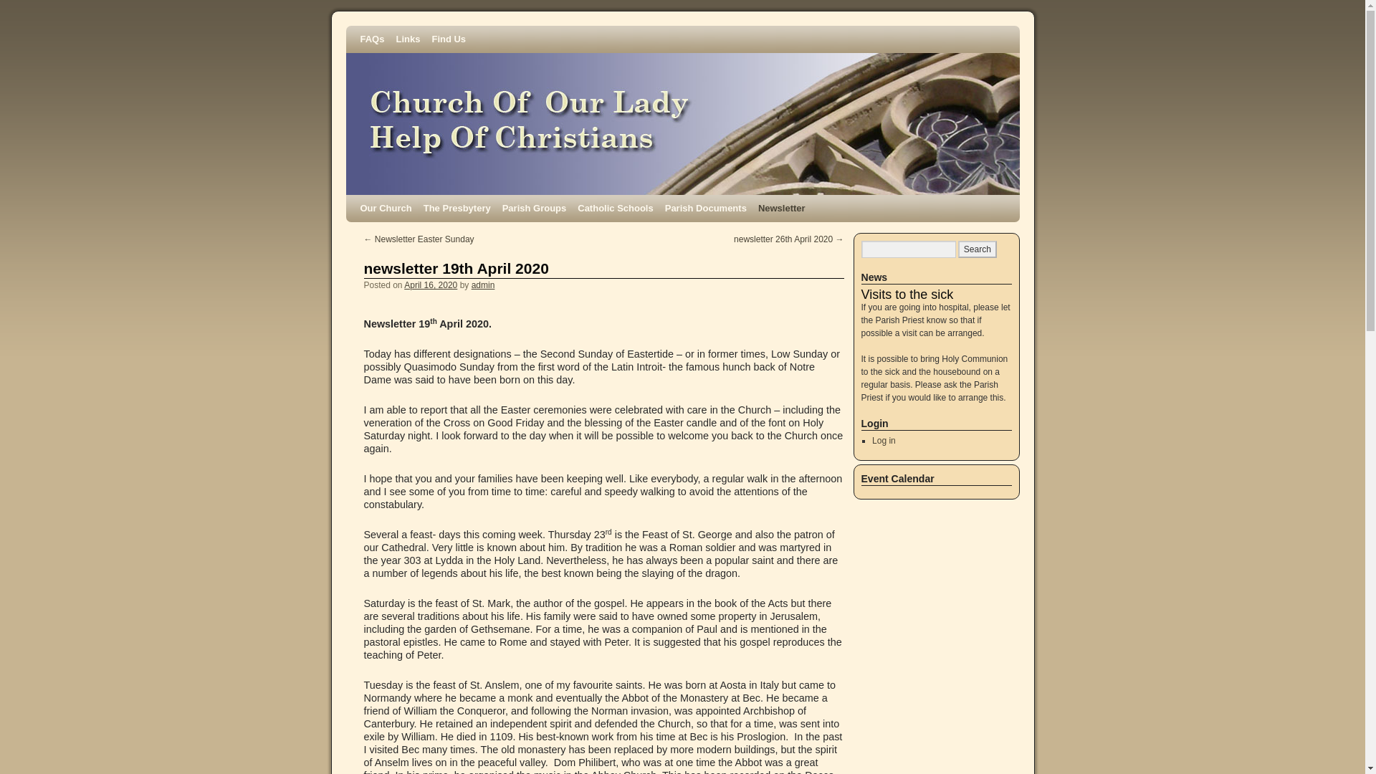 The image size is (1376, 774). What do you see at coordinates (977, 249) in the screenshot?
I see `Search` at bounding box center [977, 249].